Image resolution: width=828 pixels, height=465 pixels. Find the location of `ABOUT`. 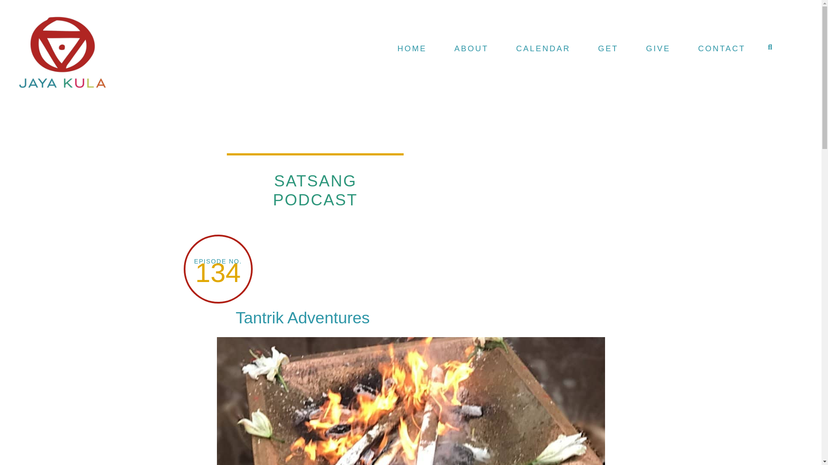

ABOUT is located at coordinates (471, 47).